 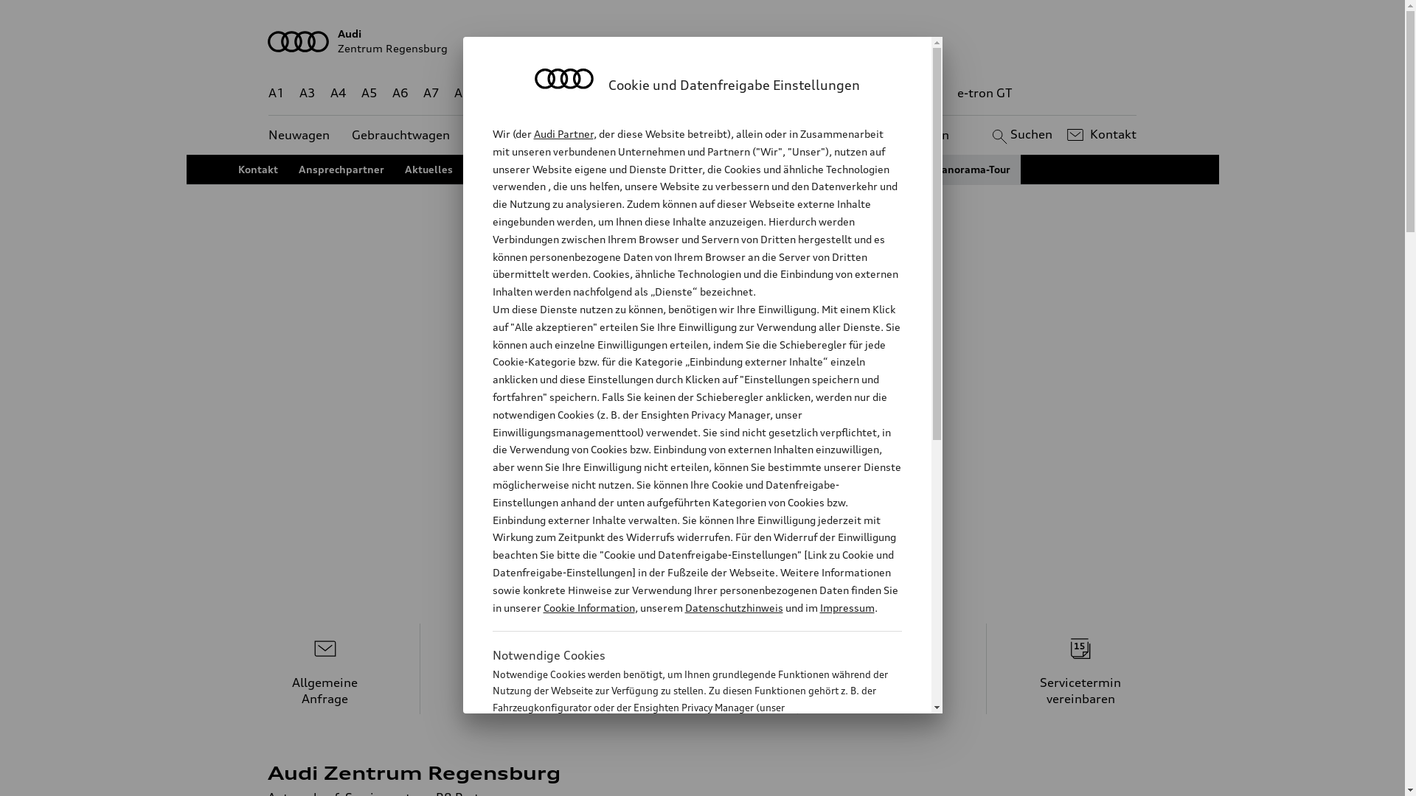 I want to click on Audi quattro Cup, so click(x=516, y=170).